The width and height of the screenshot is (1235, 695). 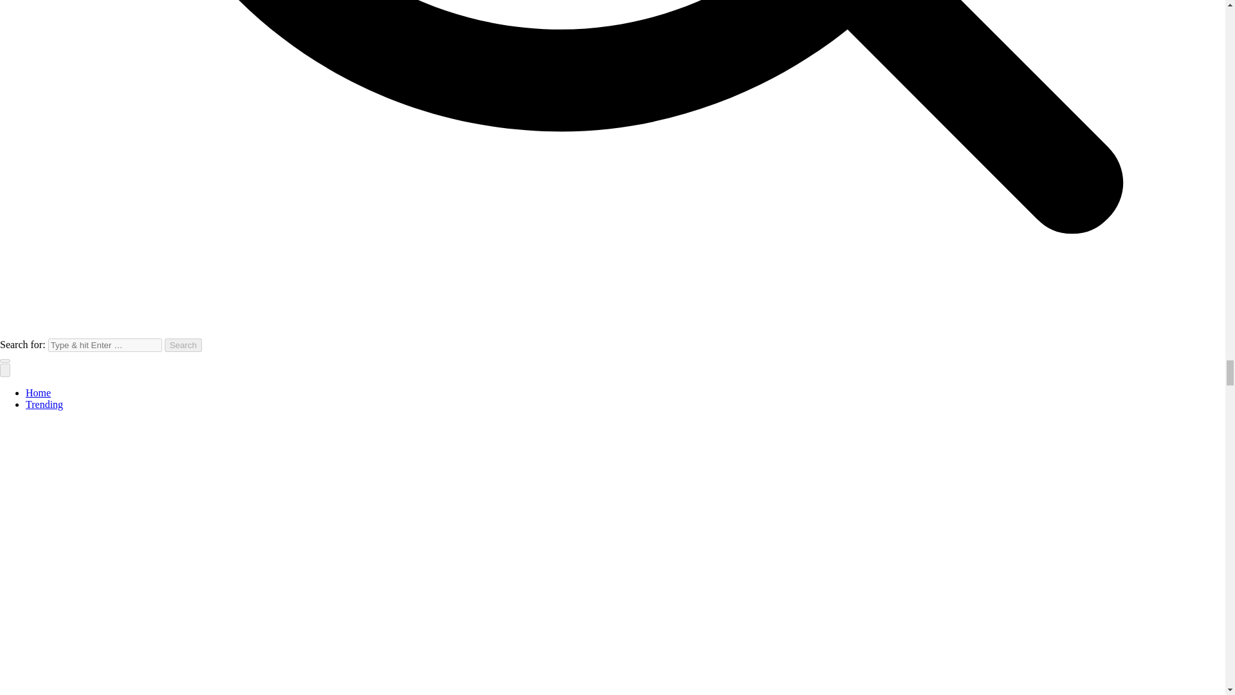 I want to click on Trending, so click(x=44, y=404).